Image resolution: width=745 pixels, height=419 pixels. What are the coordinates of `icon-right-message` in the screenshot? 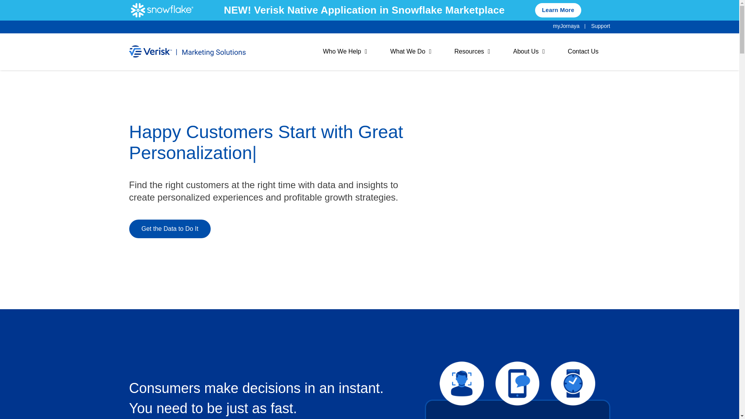 It's located at (573, 384).